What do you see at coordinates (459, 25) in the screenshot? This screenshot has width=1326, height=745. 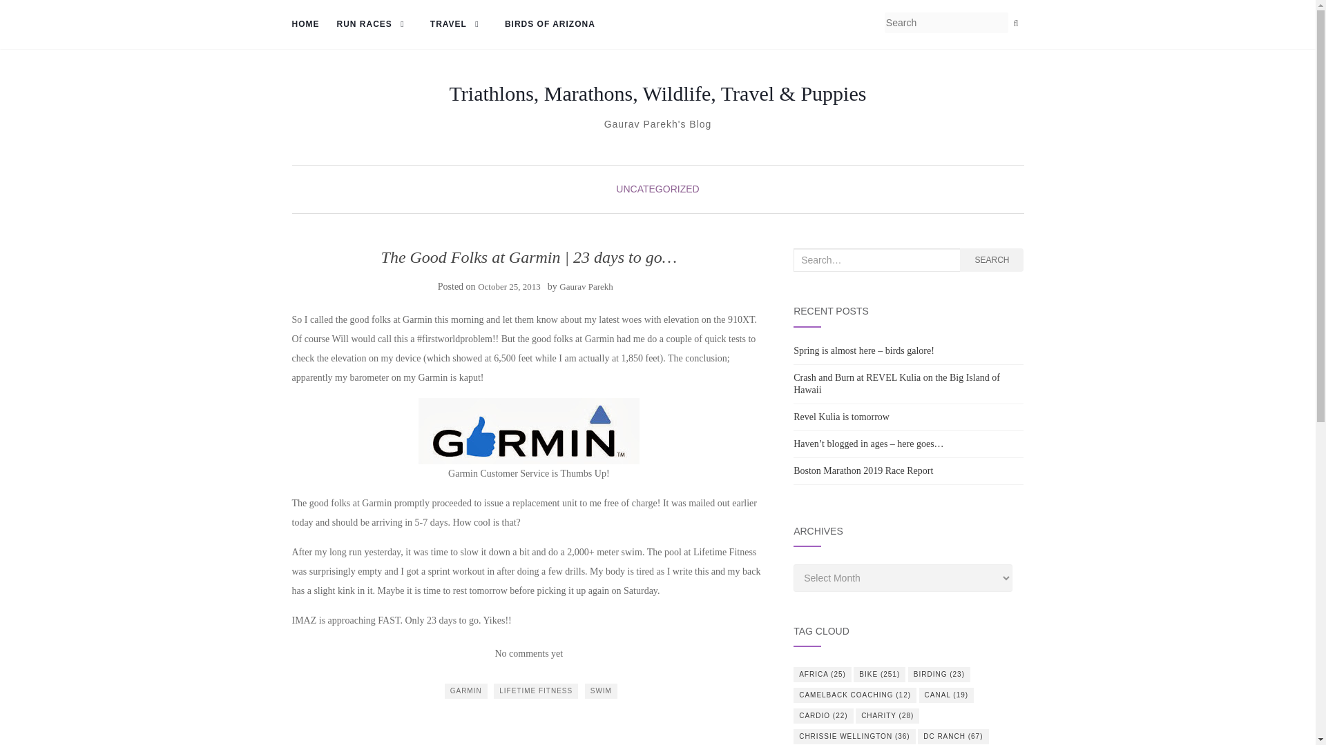 I see `TRAVEL` at bounding box center [459, 25].